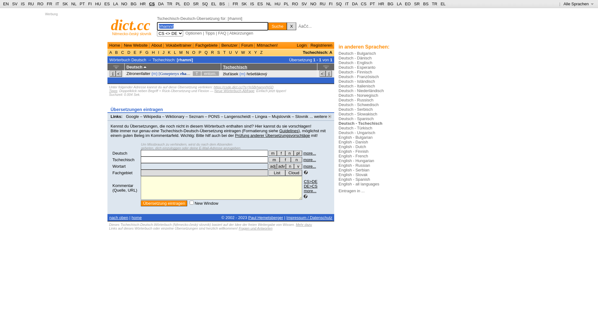 The image size is (598, 336). Describe the element at coordinates (354, 151) in the screenshot. I see `English - Finnish` at that location.